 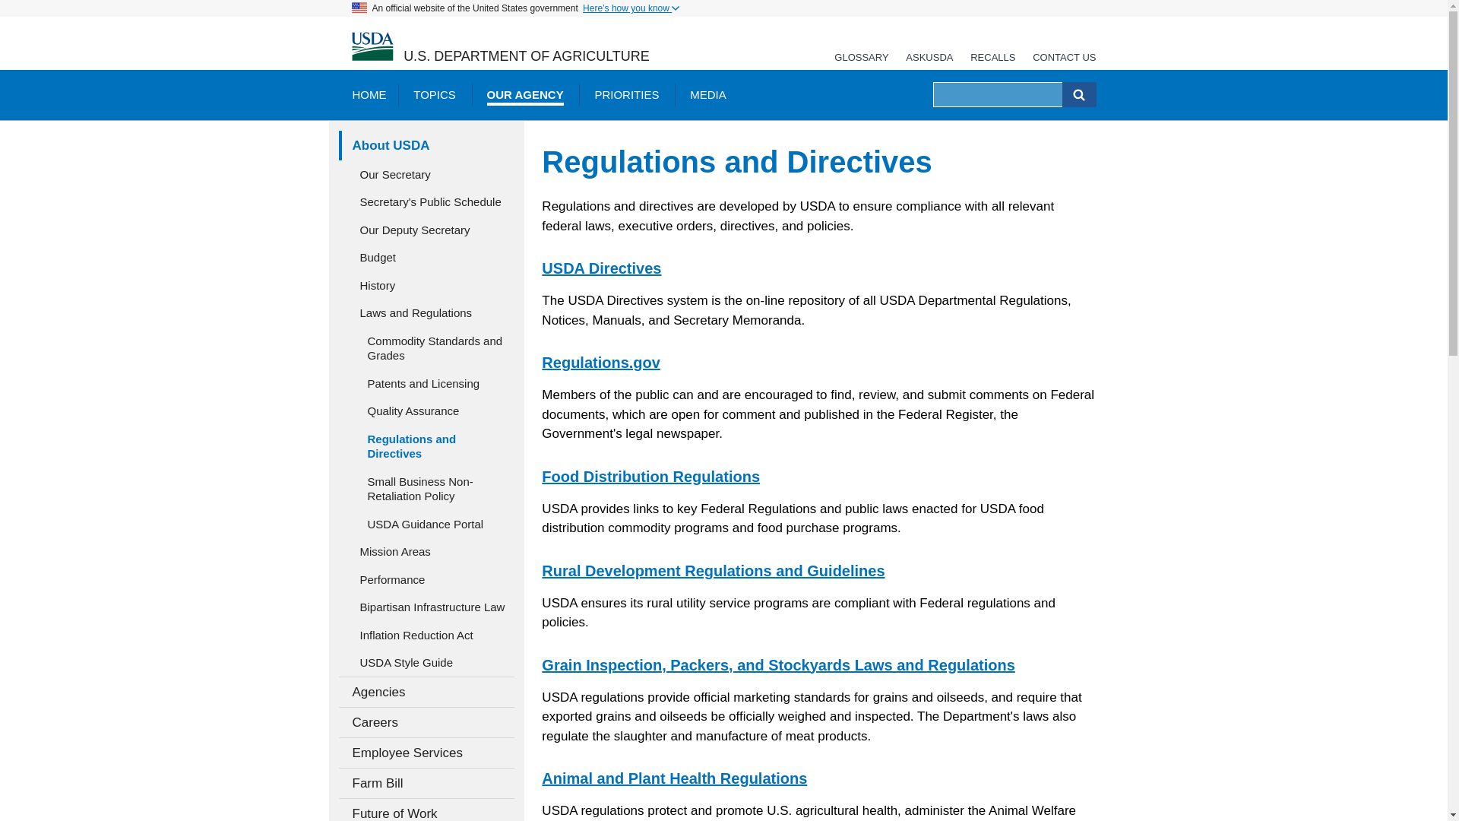 What do you see at coordinates (526, 56) in the screenshot?
I see `Home` at bounding box center [526, 56].